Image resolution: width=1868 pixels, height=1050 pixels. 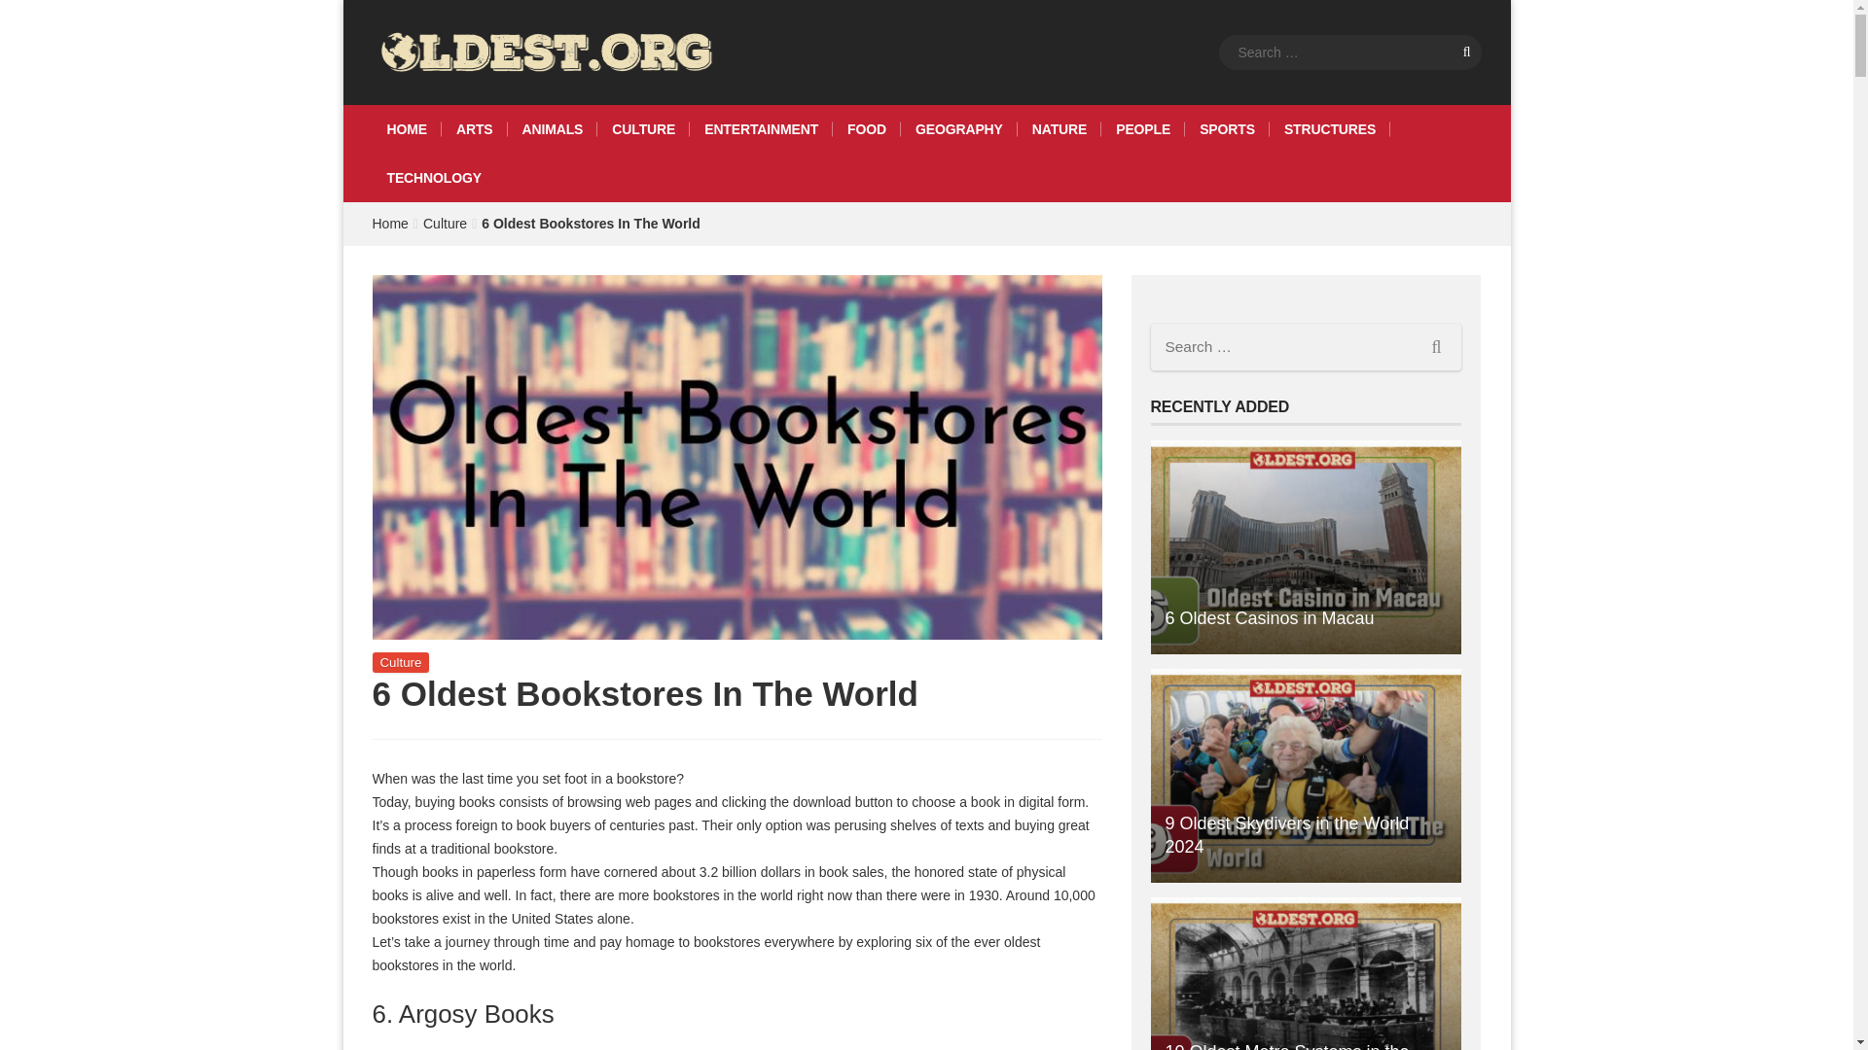 I want to click on ARTS, so click(x=475, y=128).